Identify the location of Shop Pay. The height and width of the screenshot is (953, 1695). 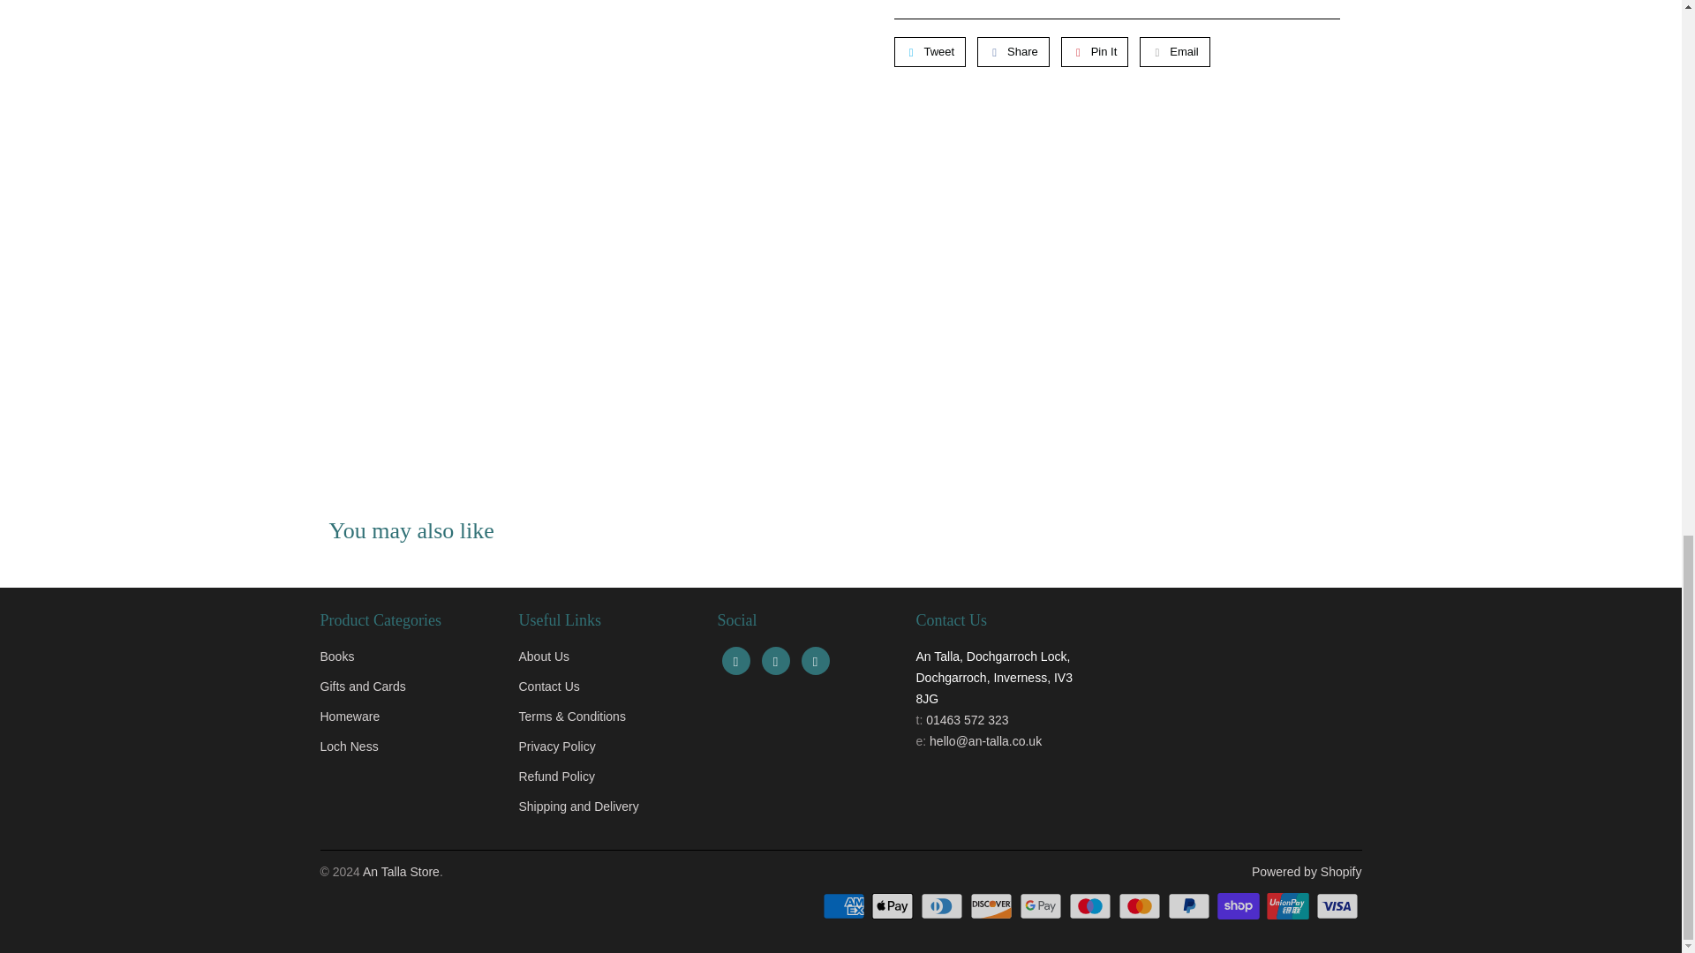
(1239, 905).